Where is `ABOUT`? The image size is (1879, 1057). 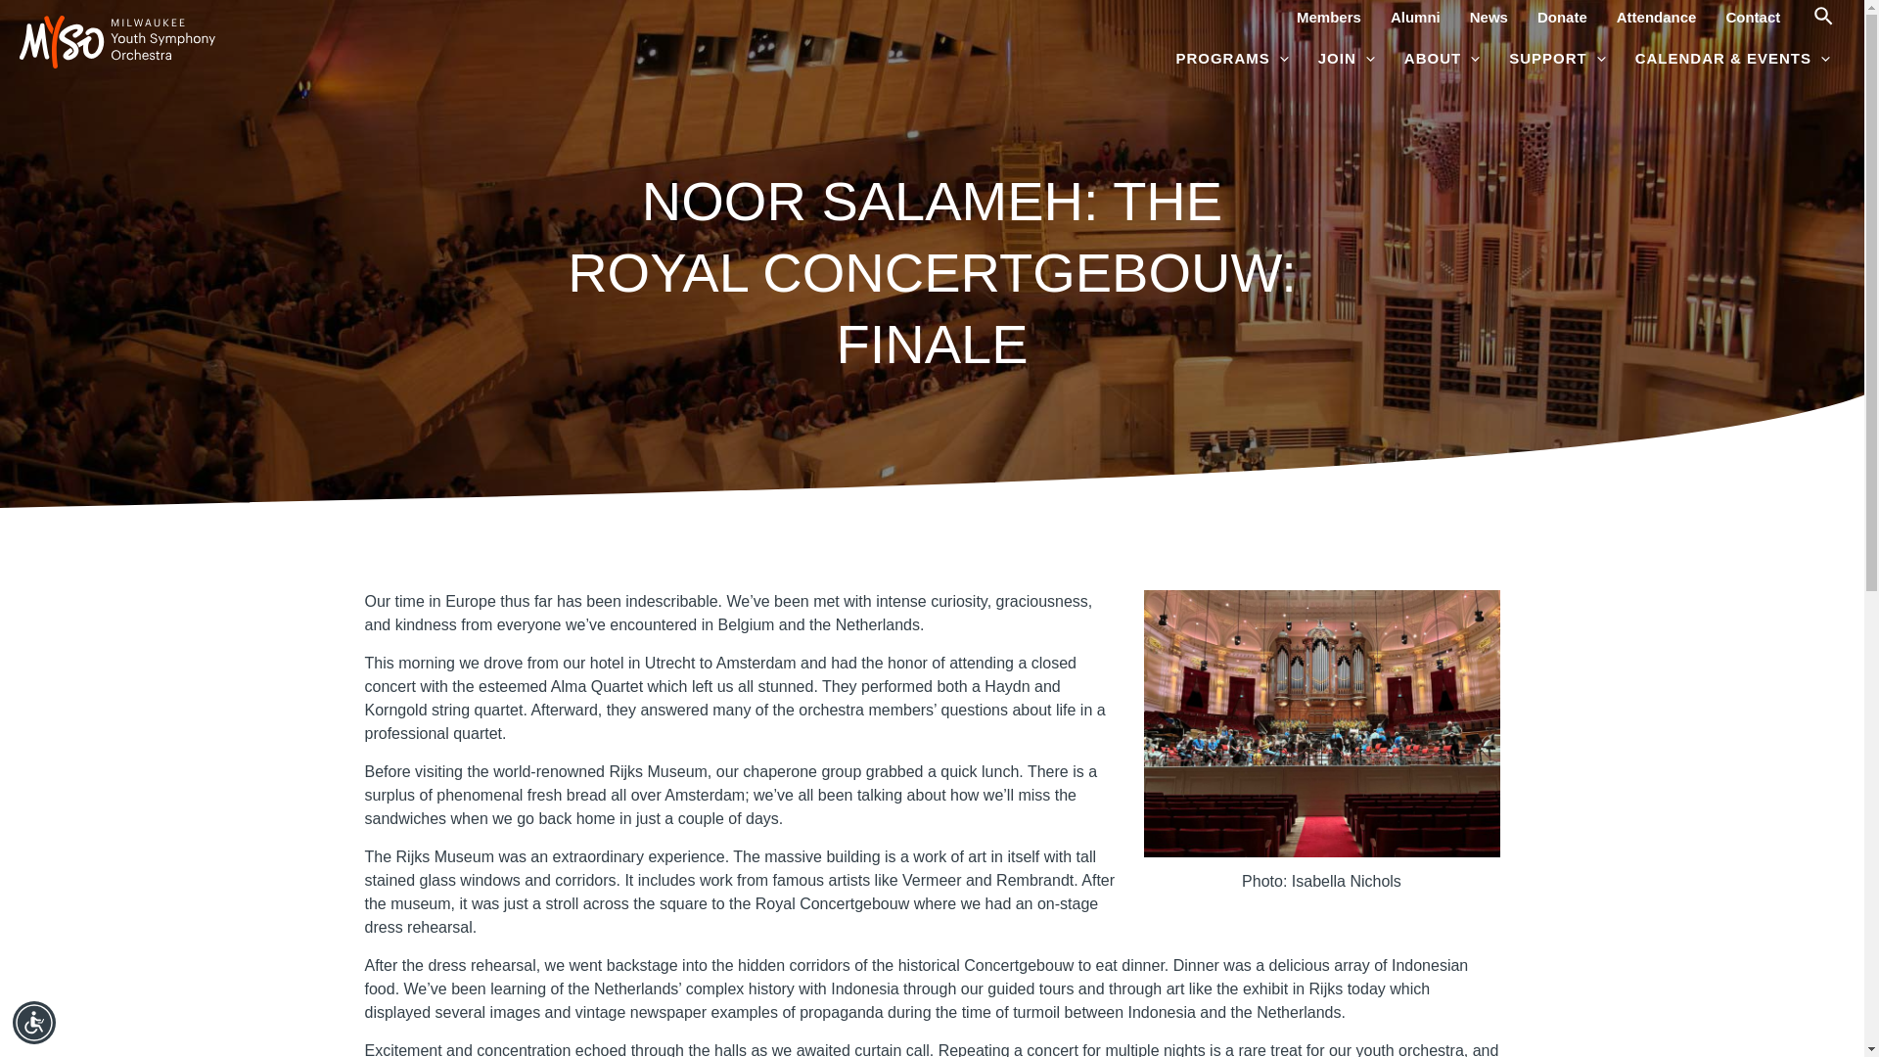 ABOUT is located at coordinates (1442, 59).